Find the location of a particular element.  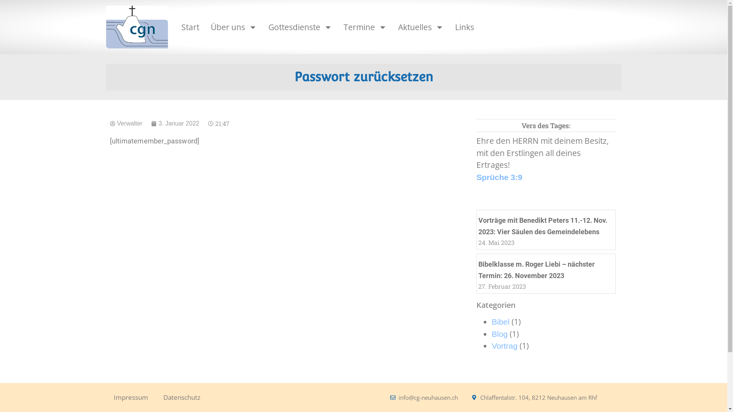

Impressum is located at coordinates (131, 398).